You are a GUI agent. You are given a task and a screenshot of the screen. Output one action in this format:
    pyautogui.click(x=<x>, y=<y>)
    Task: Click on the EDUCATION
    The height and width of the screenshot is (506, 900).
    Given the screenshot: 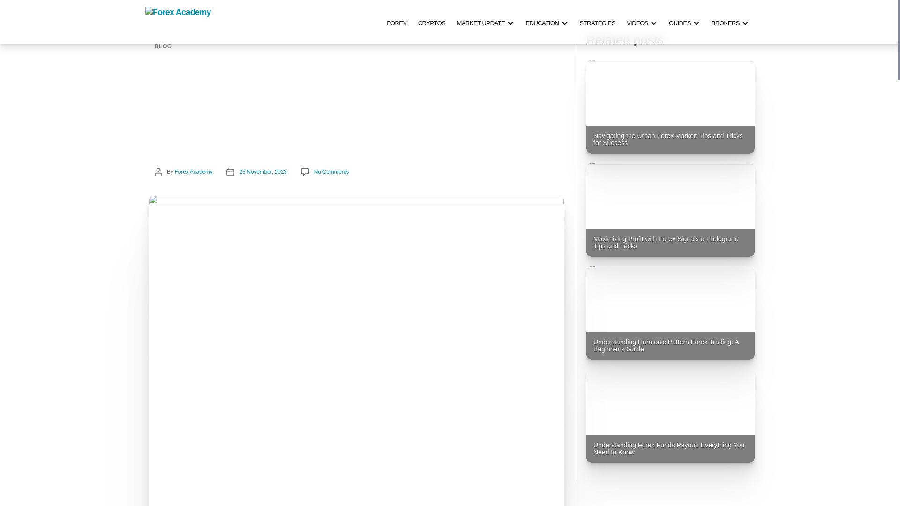 What is the action you would take?
    pyautogui.click(x=547, y=22)
    